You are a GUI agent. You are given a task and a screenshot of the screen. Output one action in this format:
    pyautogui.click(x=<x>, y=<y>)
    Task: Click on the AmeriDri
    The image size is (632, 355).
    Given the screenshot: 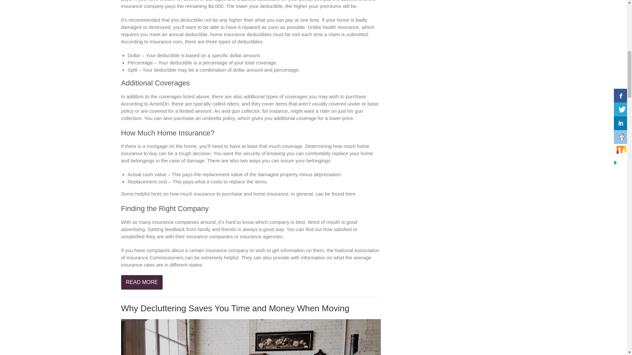 What is the action you would take?
    pyautogui.click(x=159, y=104)
    